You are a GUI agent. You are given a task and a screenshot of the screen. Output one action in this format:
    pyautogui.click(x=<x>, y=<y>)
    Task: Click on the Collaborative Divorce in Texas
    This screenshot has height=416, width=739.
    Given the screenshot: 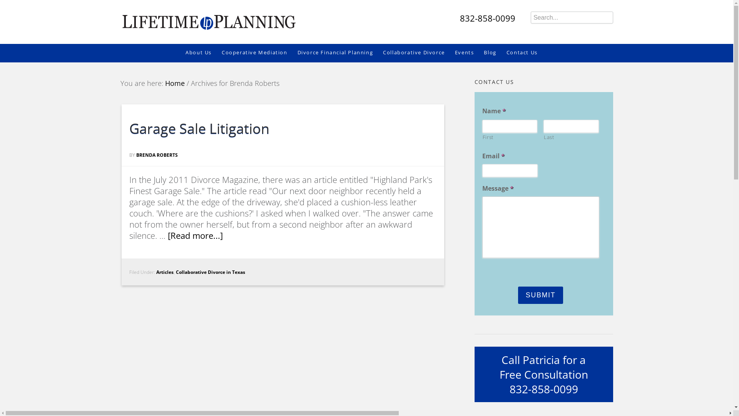 What is the action you would take?
    pyautogui.click(x=210, y=272)
    